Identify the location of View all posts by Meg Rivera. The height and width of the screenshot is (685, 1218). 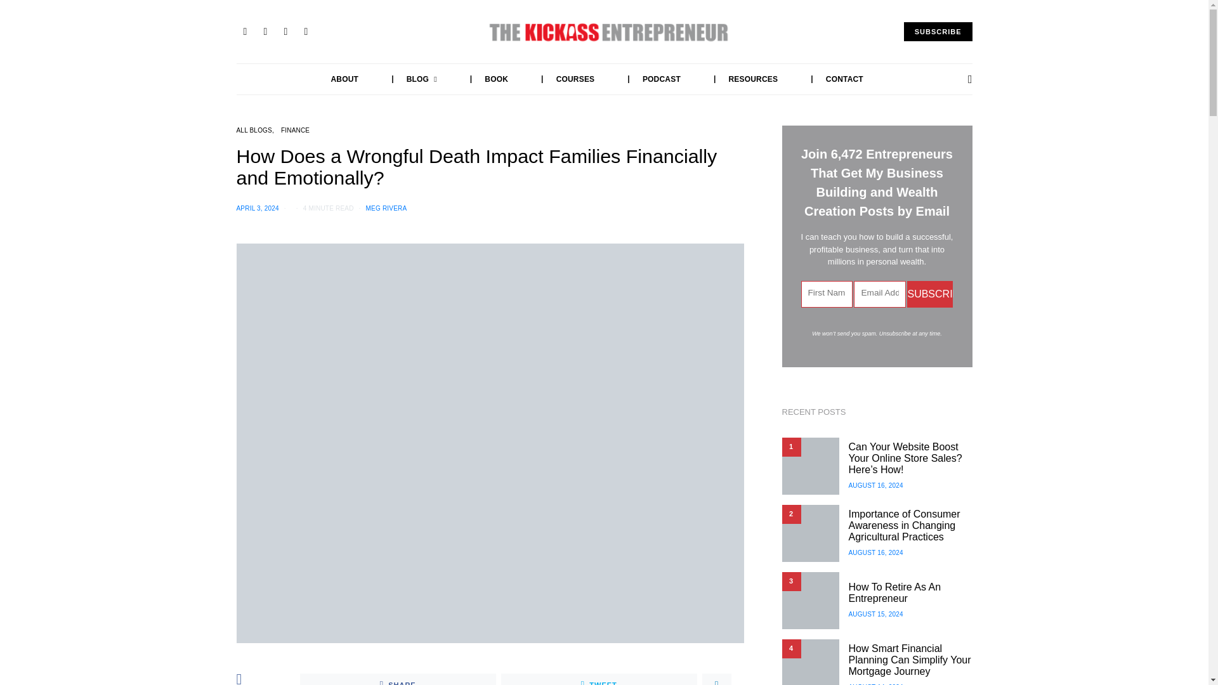
(386, 208).